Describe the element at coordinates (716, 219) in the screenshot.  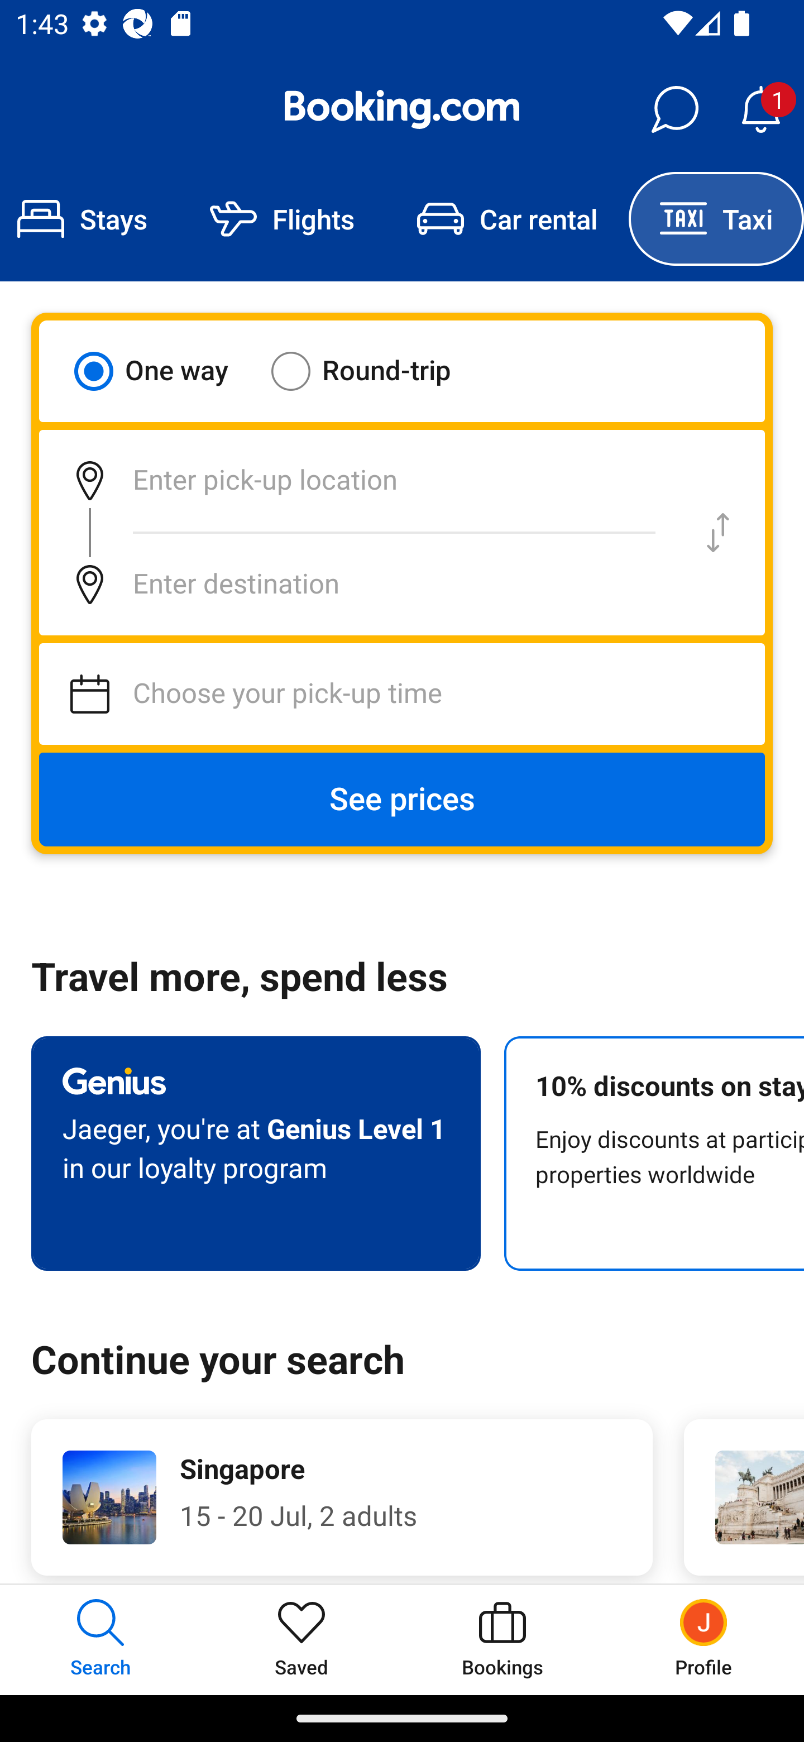
I see `Taxi` at that location.